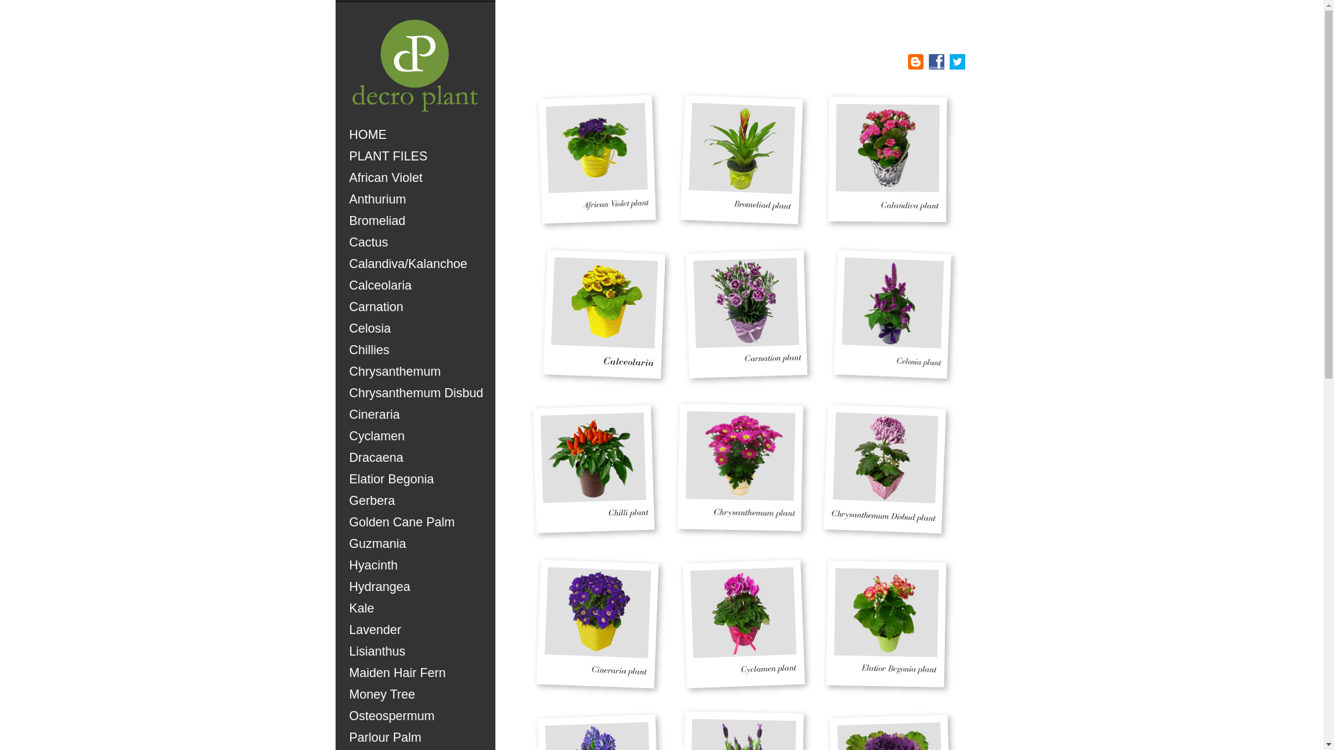 This screenshot has width=1334, height=750. What do you see at coordinates (417, 243) in the screenshot?
I see `Cactus` at bounding box center [417, 243].